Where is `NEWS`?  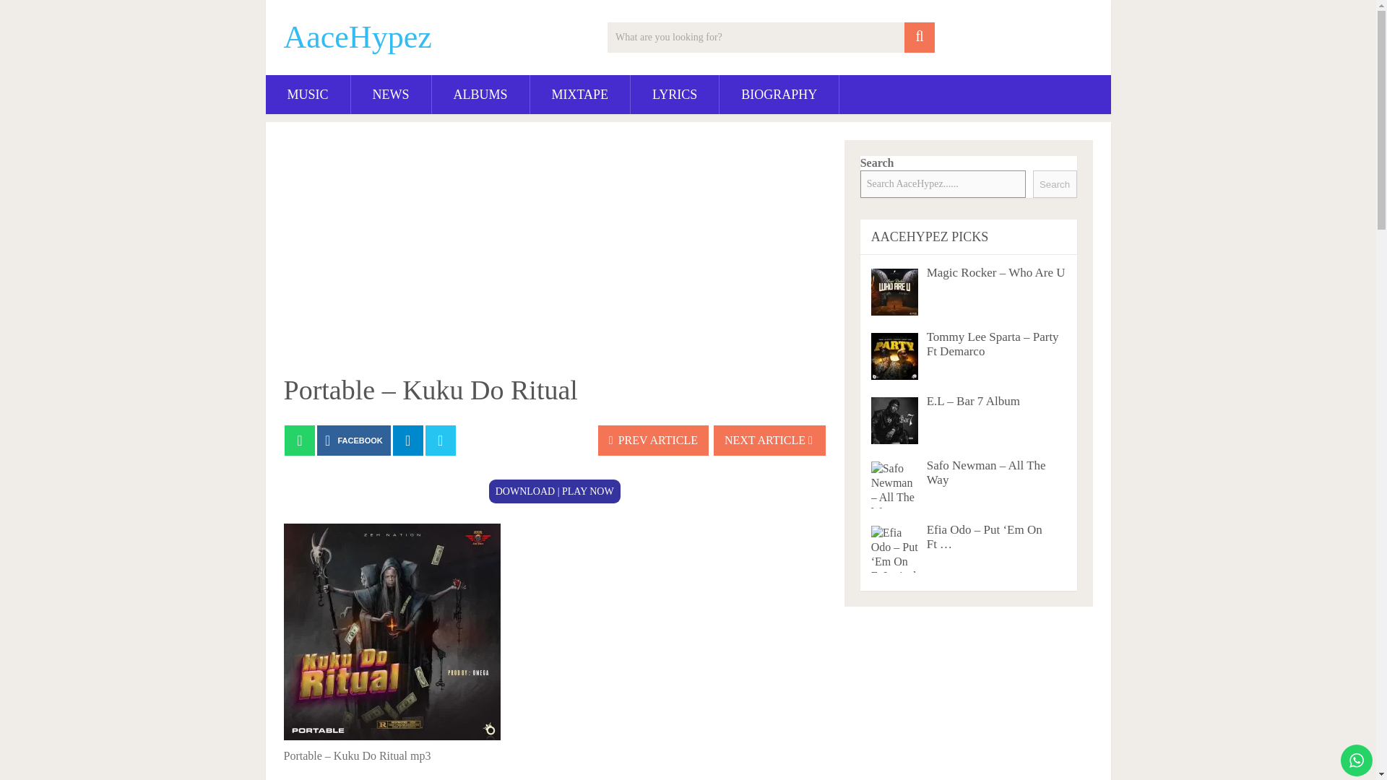 NEWS is located at coordinates (391, 94).